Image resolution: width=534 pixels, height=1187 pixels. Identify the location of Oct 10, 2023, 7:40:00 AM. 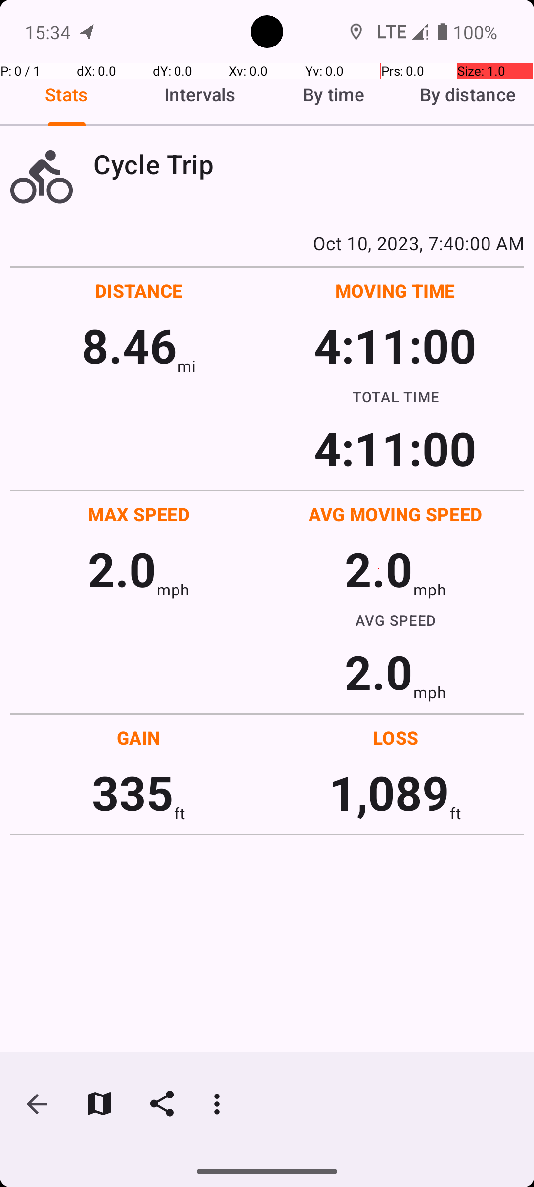
(267, 243).